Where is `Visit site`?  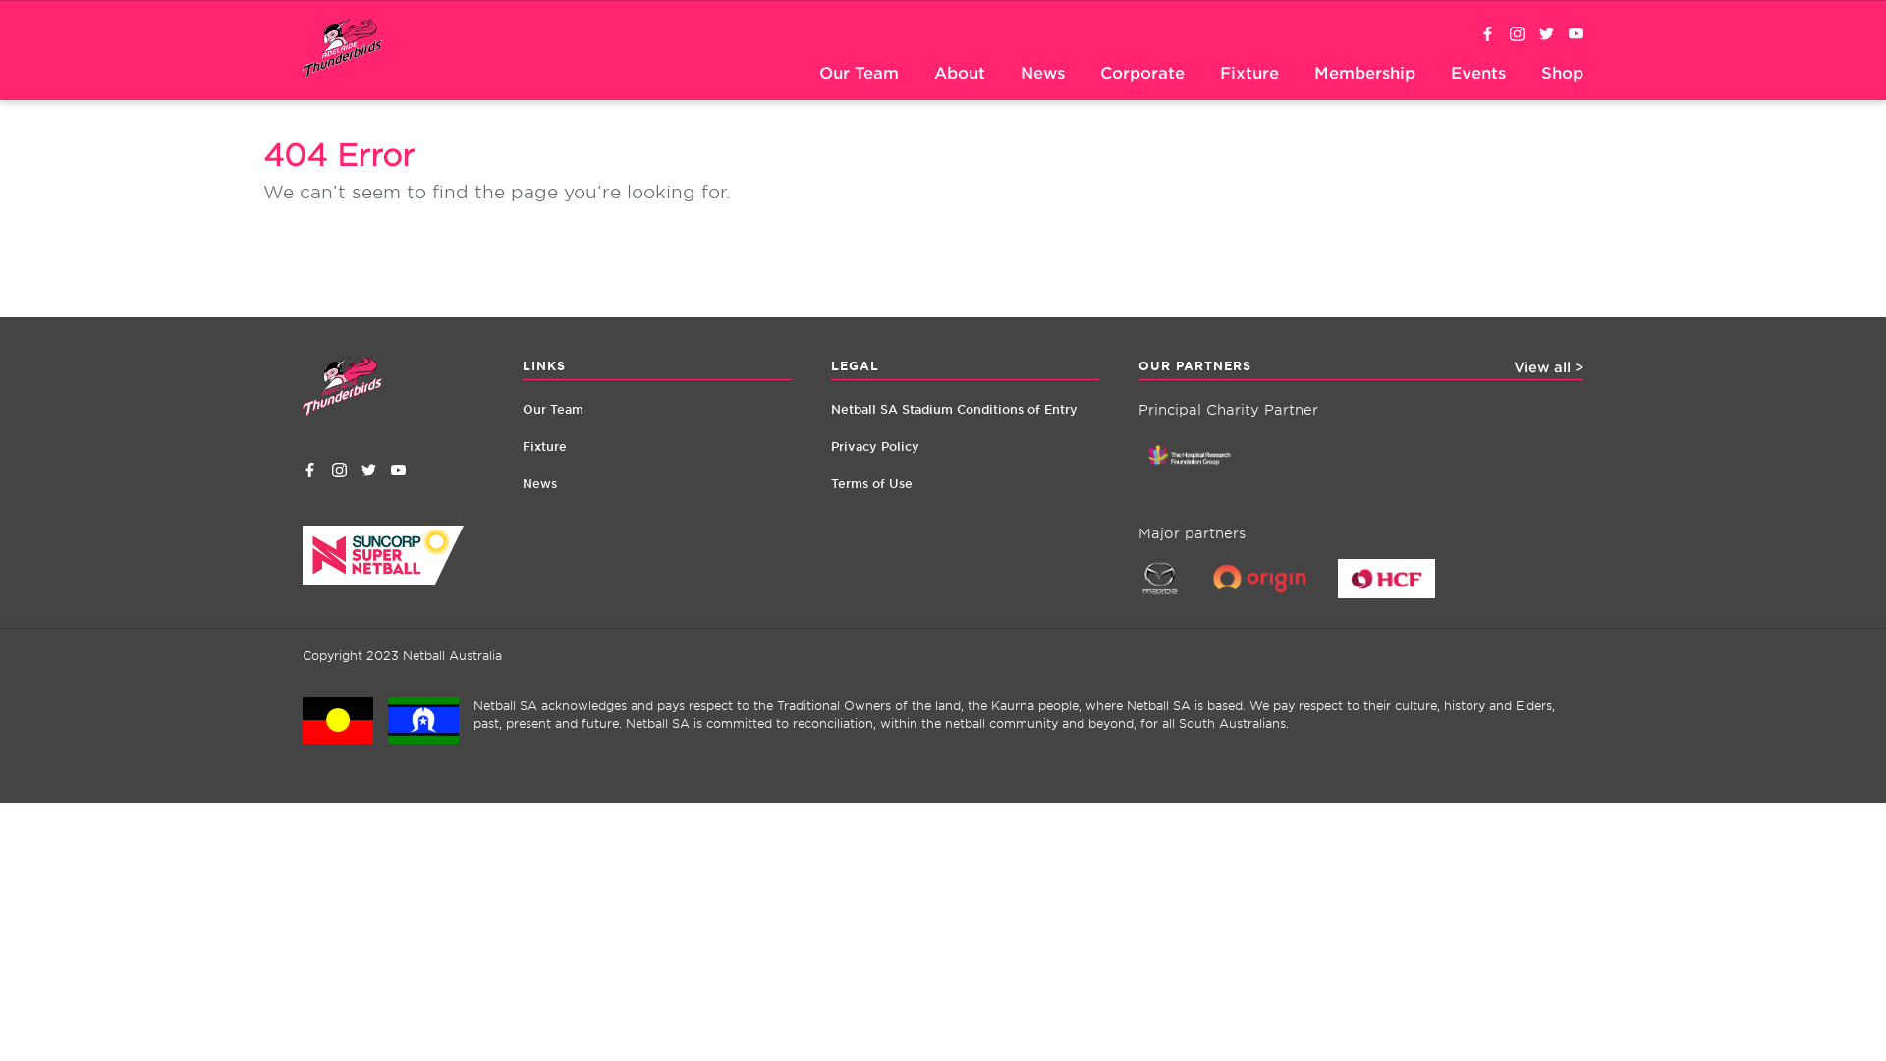
Visit site is located at coordinates (1204, 470).